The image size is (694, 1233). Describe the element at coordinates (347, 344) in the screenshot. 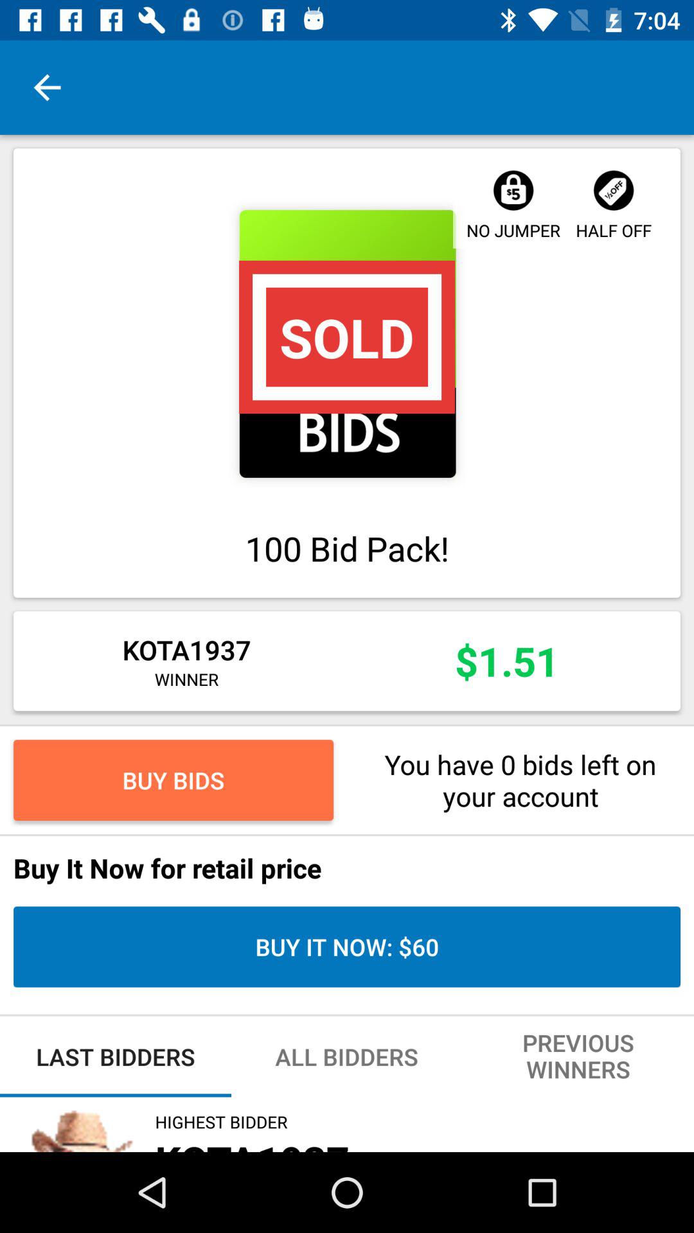

I see `select image` at that location.